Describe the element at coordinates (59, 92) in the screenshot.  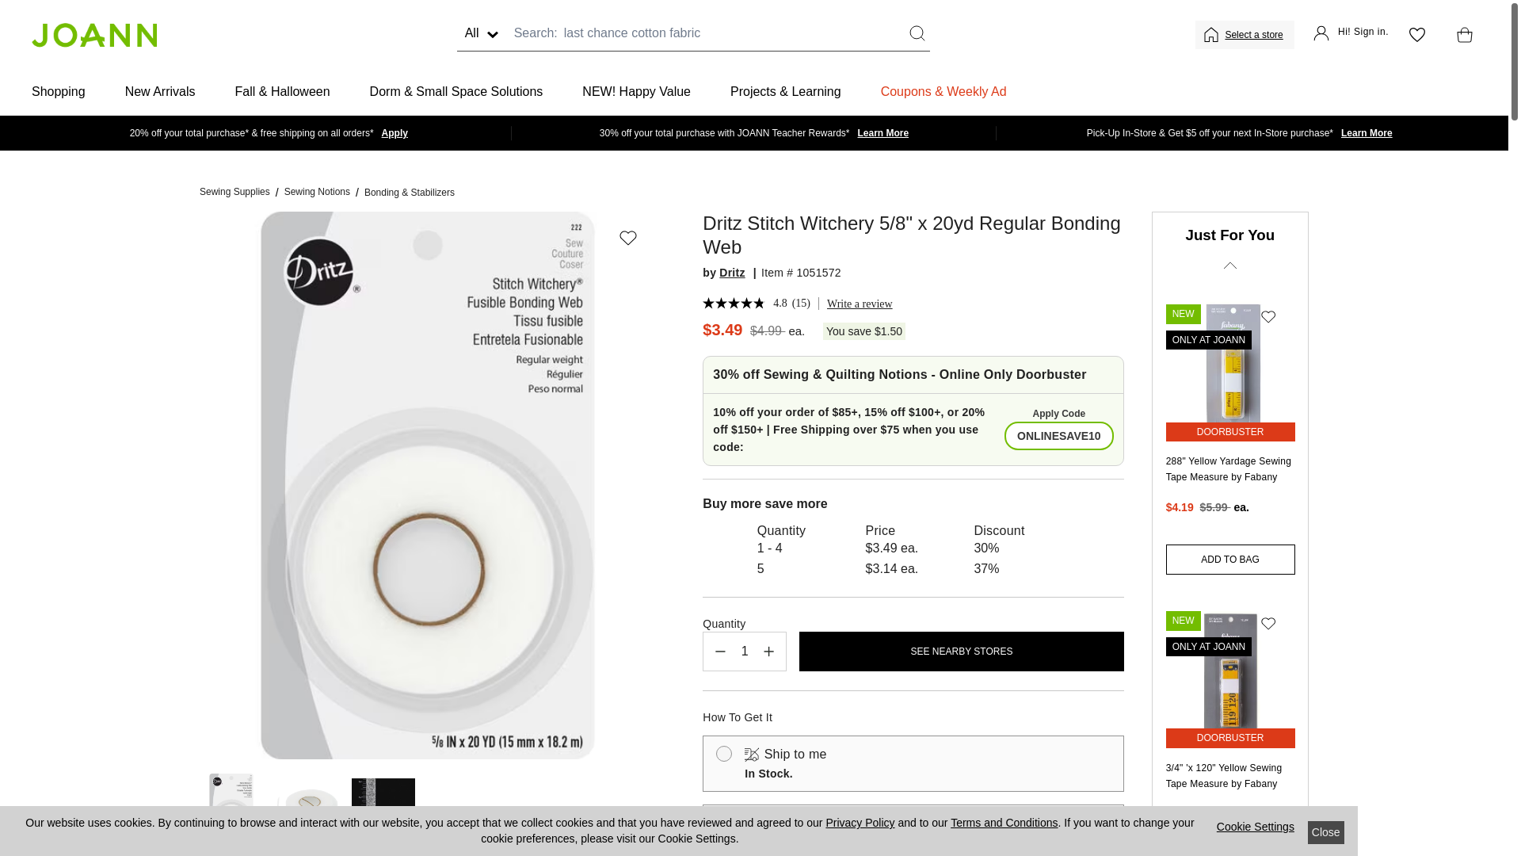
I see `Shopping` at that location.